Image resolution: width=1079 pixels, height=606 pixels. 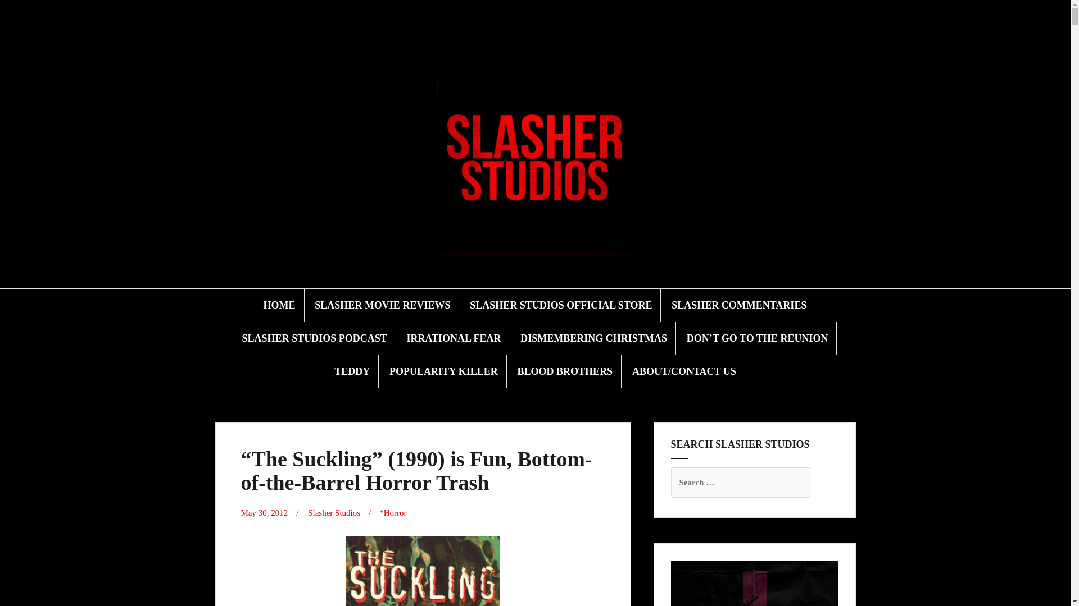 I want to click on Slasher Commentaries, so click(x=501, y=12).